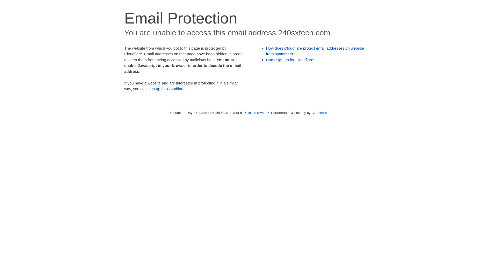 This screenshot has width=497, height=279. Describe the element at coordinates (166, 89) in the screenshot. I see `sign up for Cloudflare` at that location.